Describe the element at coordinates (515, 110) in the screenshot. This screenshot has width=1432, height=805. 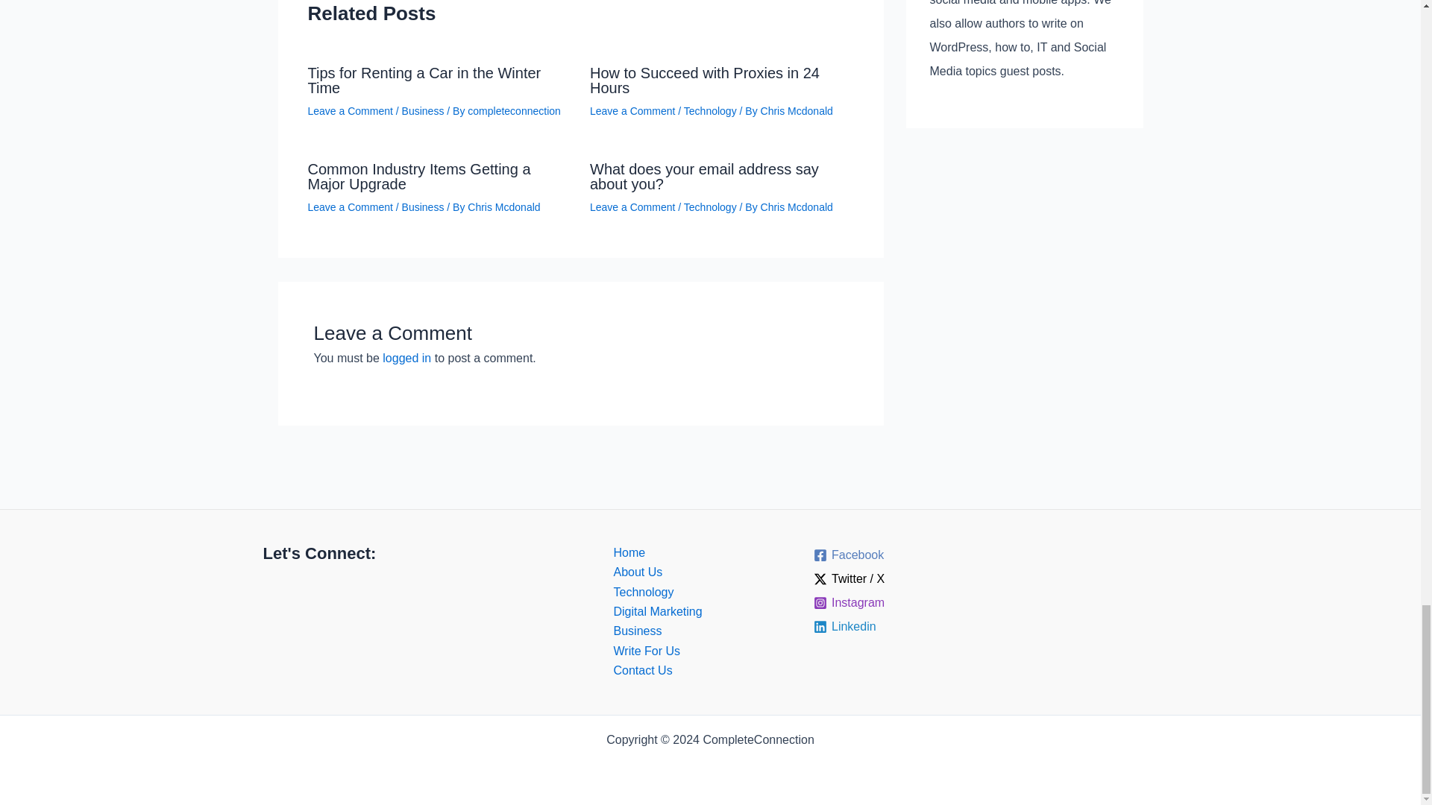
I see `View all posts by completeconnection` at that location.